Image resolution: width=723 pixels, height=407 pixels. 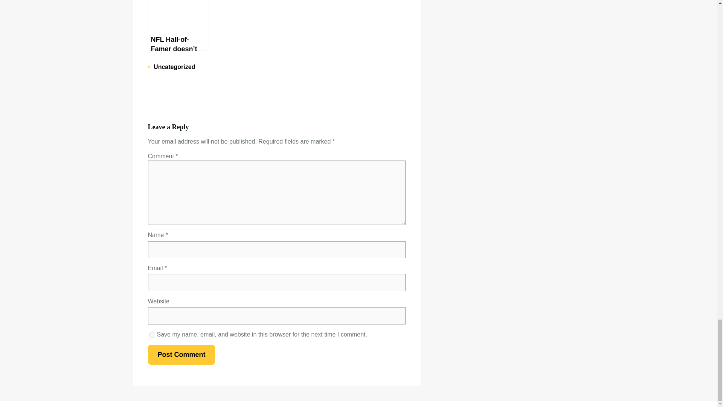 I want to click on Uncategorized, so click(x=174, y=66).